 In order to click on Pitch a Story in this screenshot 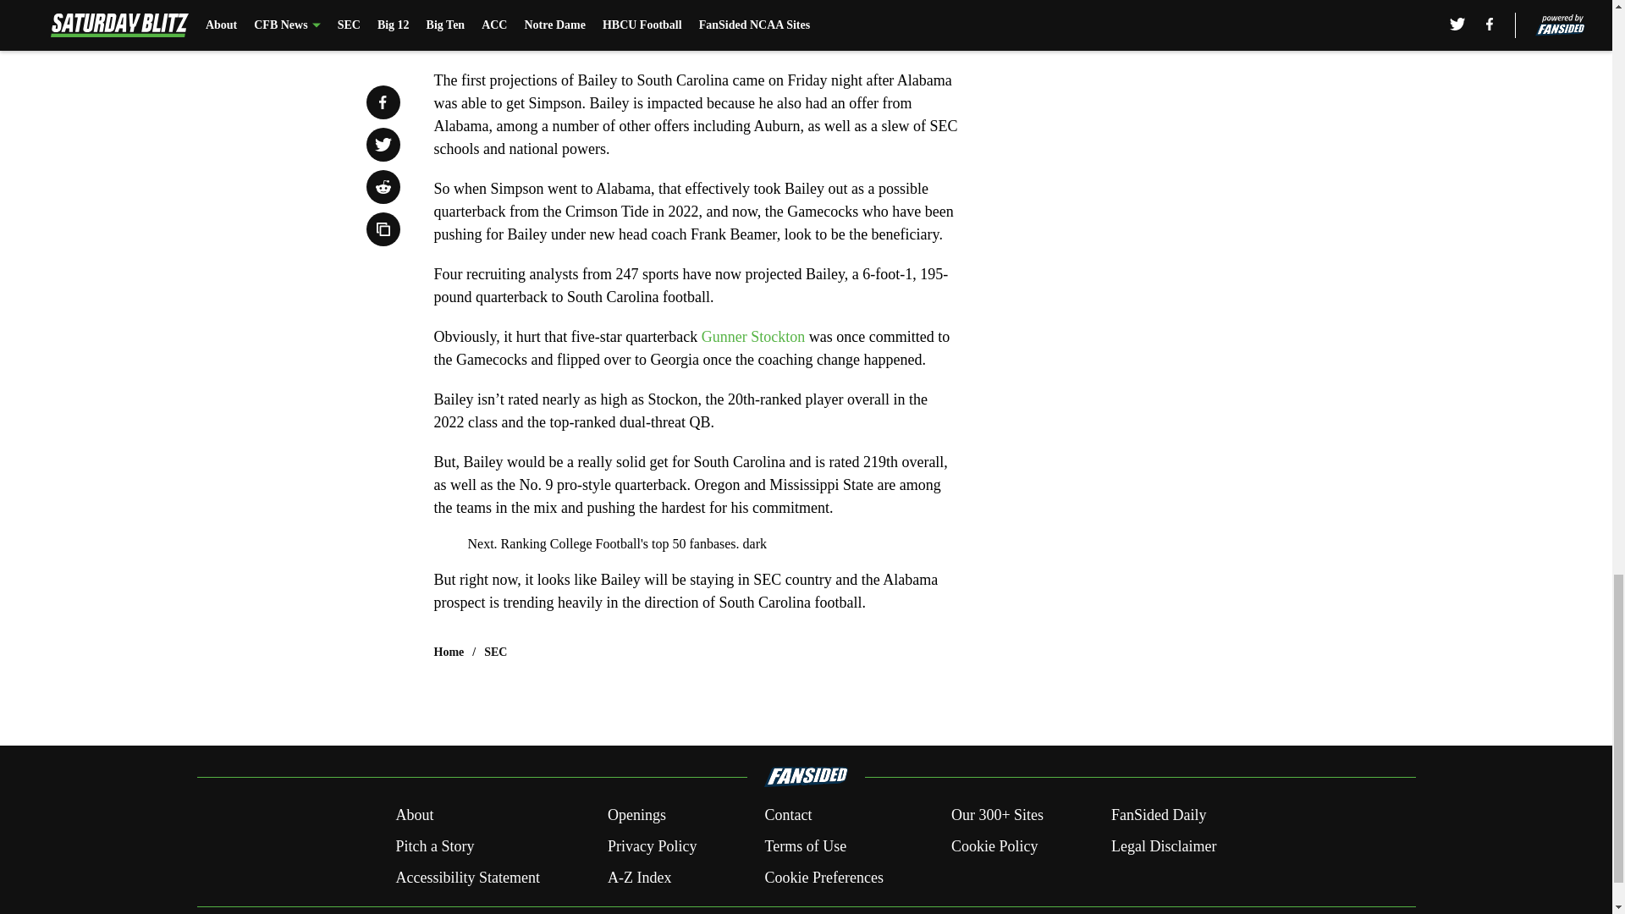, I will do `click(434, 846)`.